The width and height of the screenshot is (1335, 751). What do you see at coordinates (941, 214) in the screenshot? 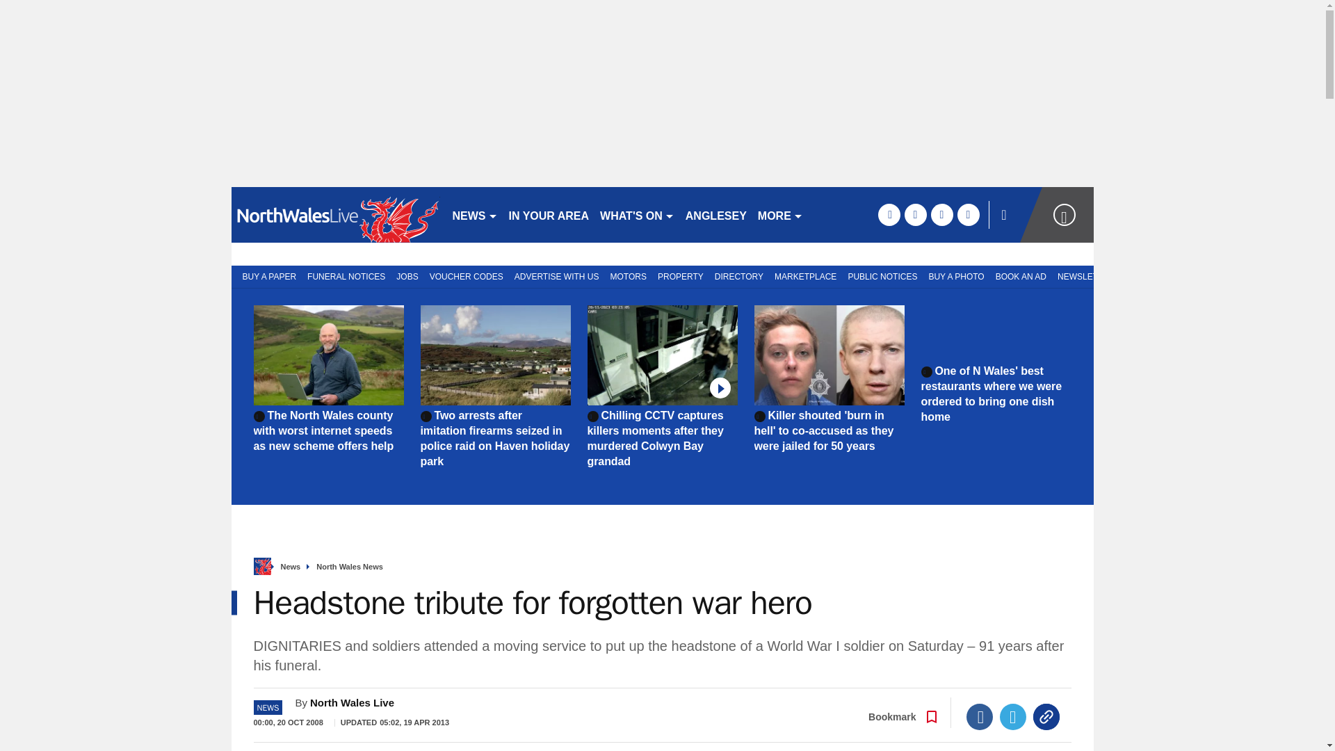
I see `pinterest` at bounding box center [941, 214].